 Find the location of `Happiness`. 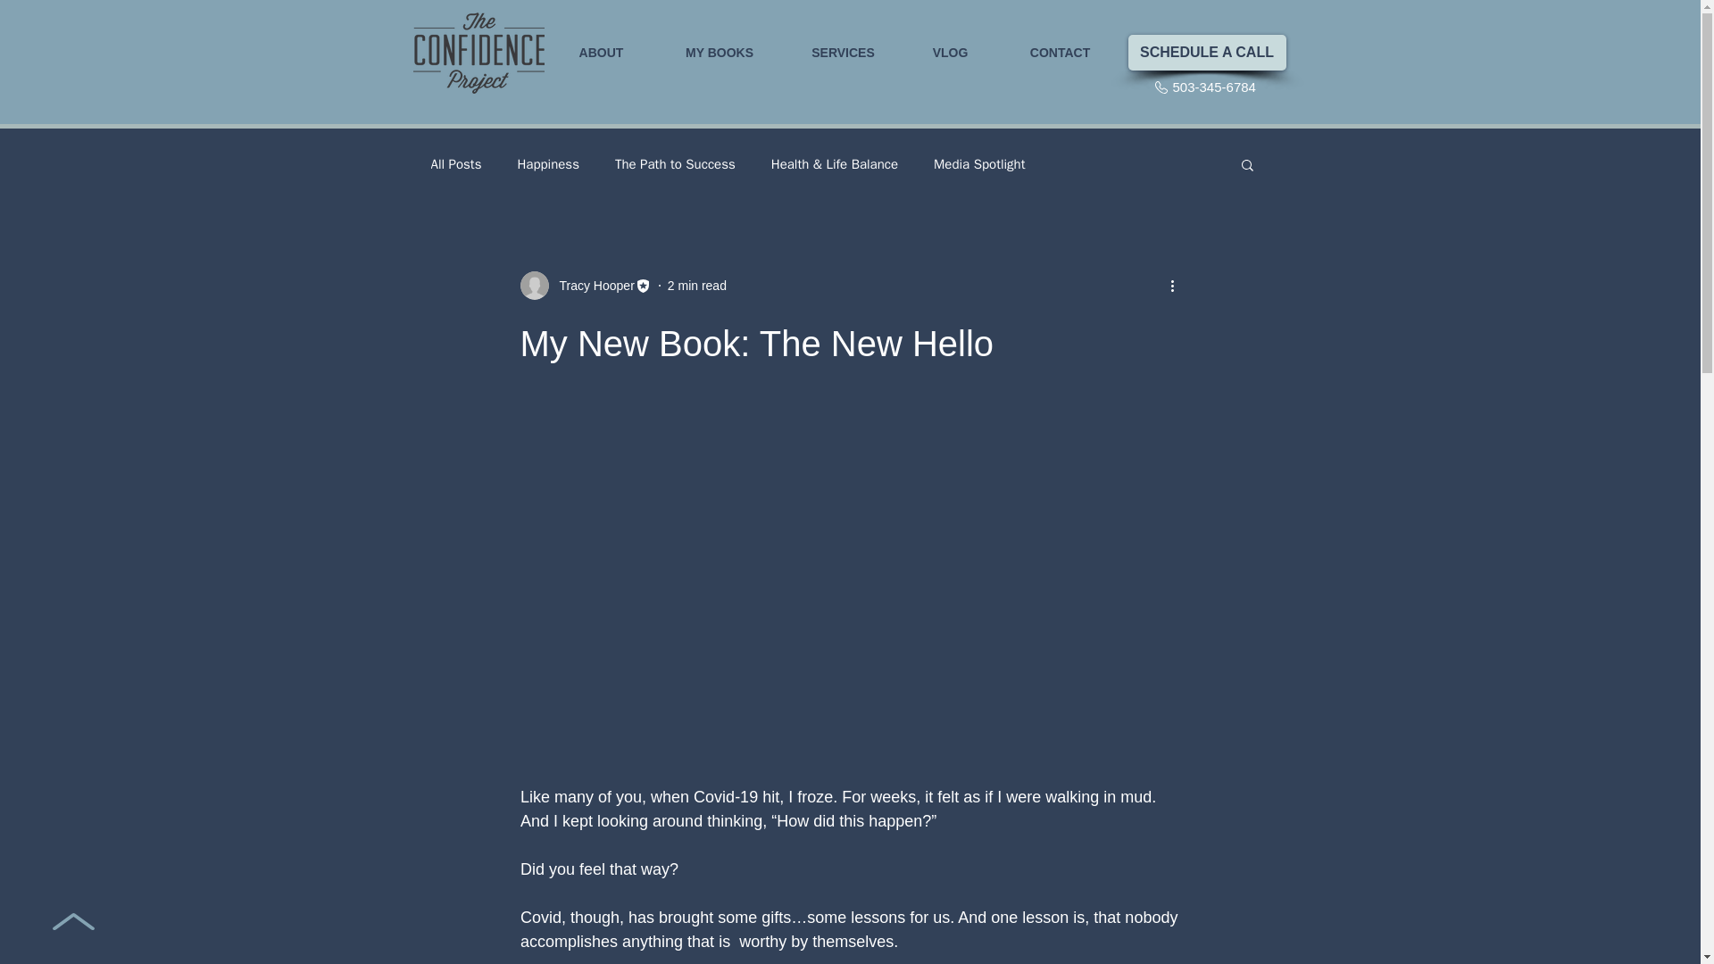

Happiness is located at coordinates (548, 163).